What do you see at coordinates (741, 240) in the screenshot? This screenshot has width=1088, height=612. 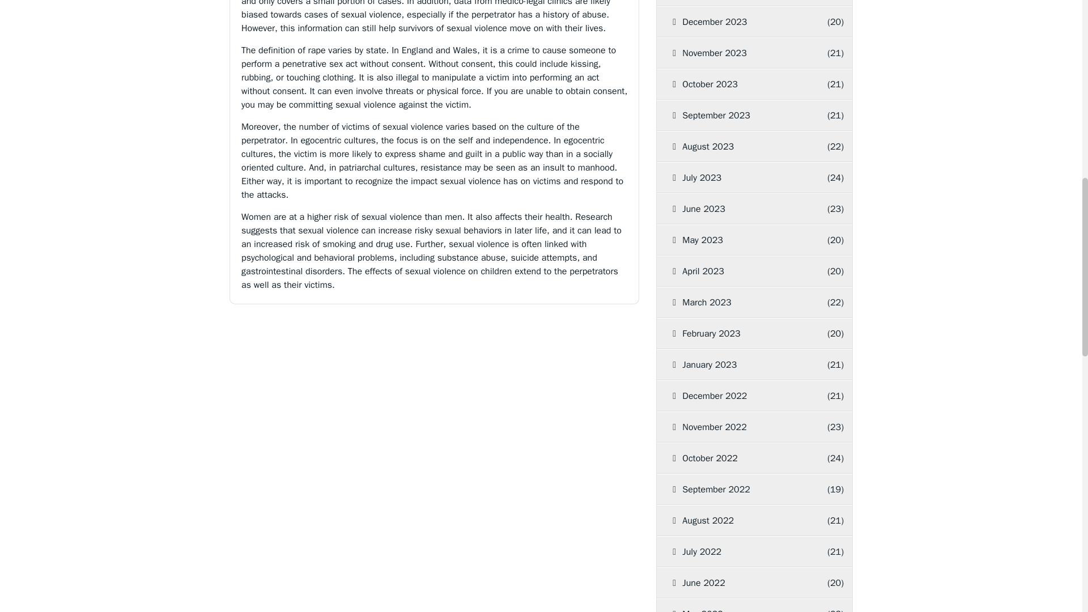 I see `May 2023` at bounding box center [741, 240].